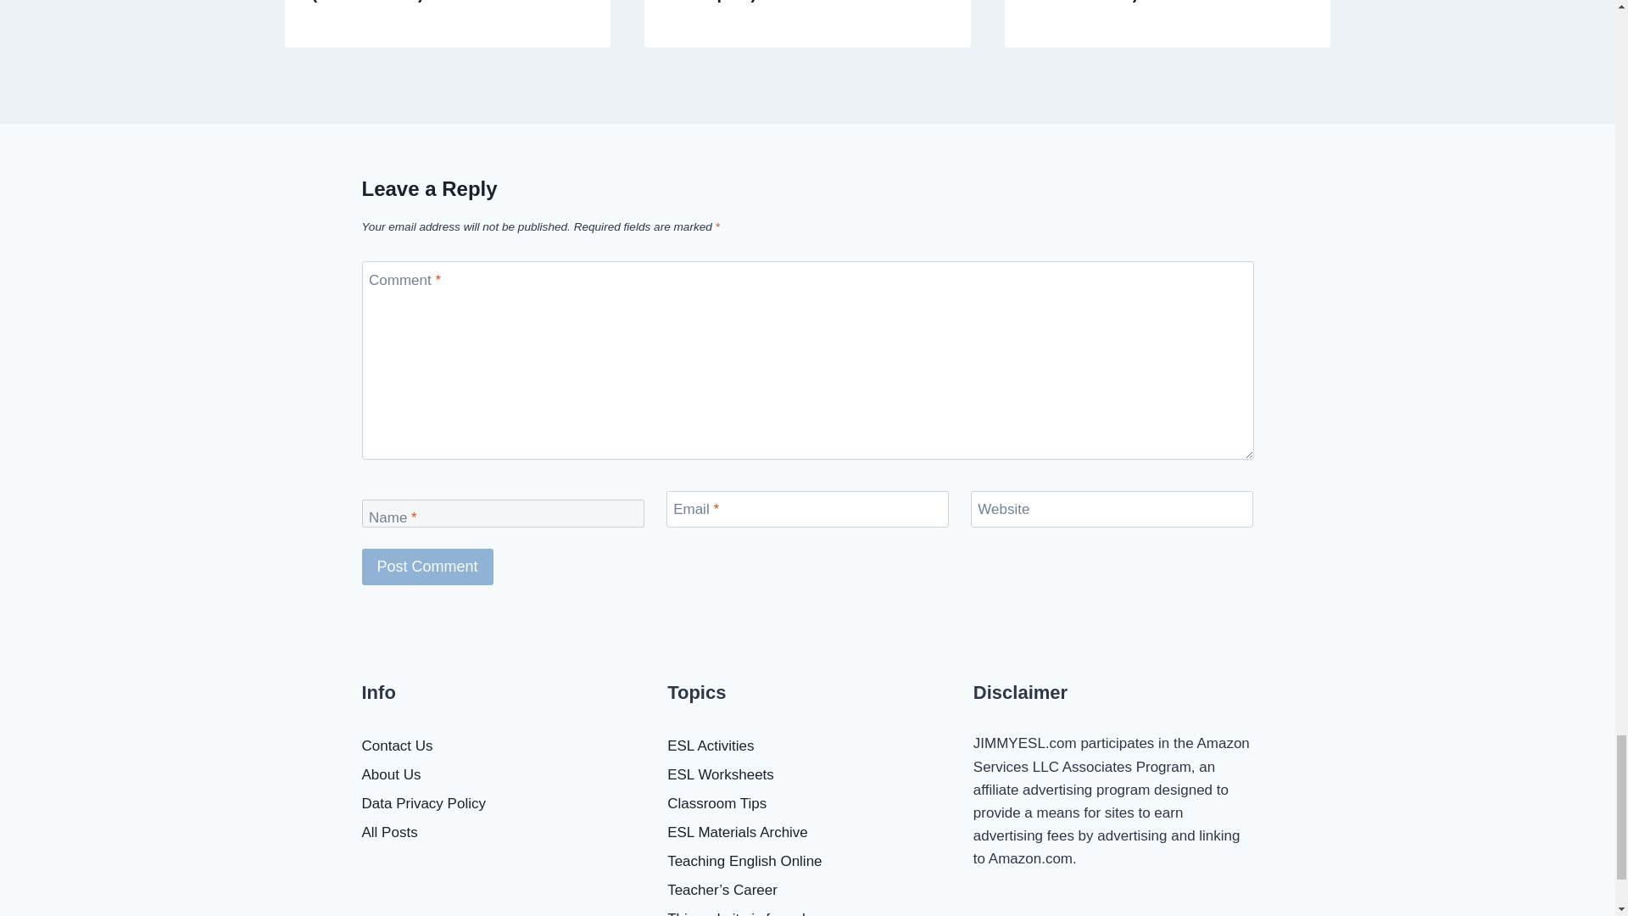 The image size is (1628, 916). I want to click on All Posts, so click(501, 833).